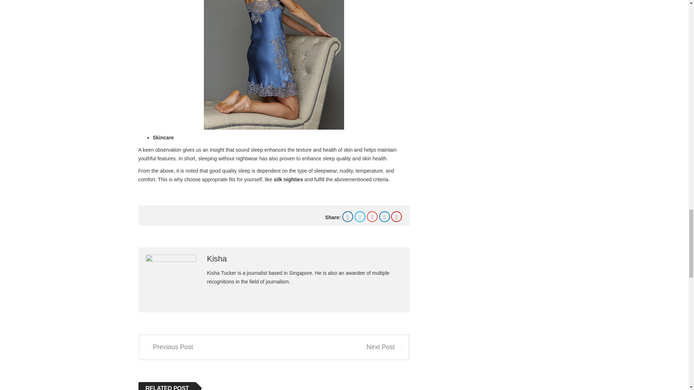 This screenshot has height=390, width=694. What do you see at coordinates (217, 259) in the screenshot?
I see `Kisha` at bounding box center [217, 259].